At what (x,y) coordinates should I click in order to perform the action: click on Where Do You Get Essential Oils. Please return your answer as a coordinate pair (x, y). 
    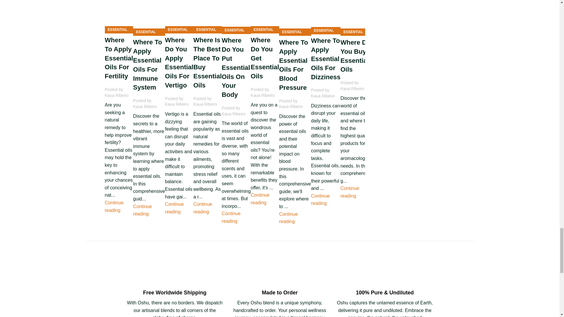
    Looking at the image, I should click on (265, 16).